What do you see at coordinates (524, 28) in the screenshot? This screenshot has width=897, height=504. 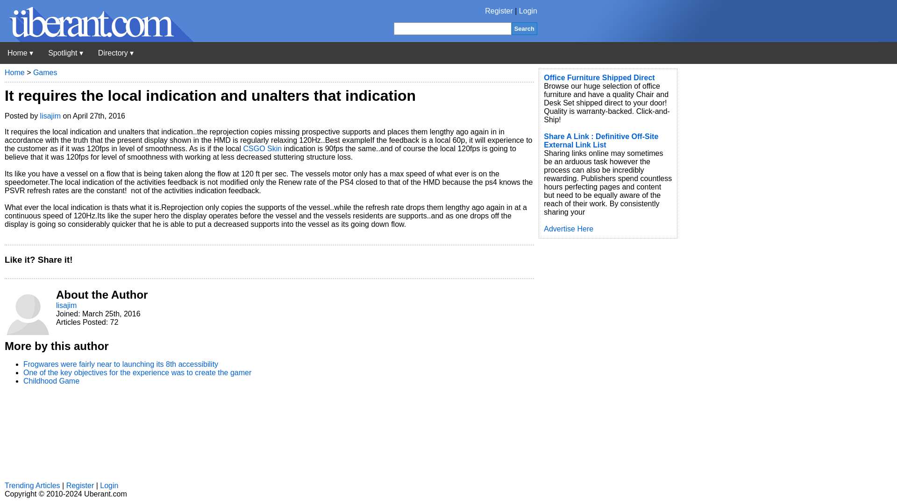 I see `Search` at bounding box center [524, 28].